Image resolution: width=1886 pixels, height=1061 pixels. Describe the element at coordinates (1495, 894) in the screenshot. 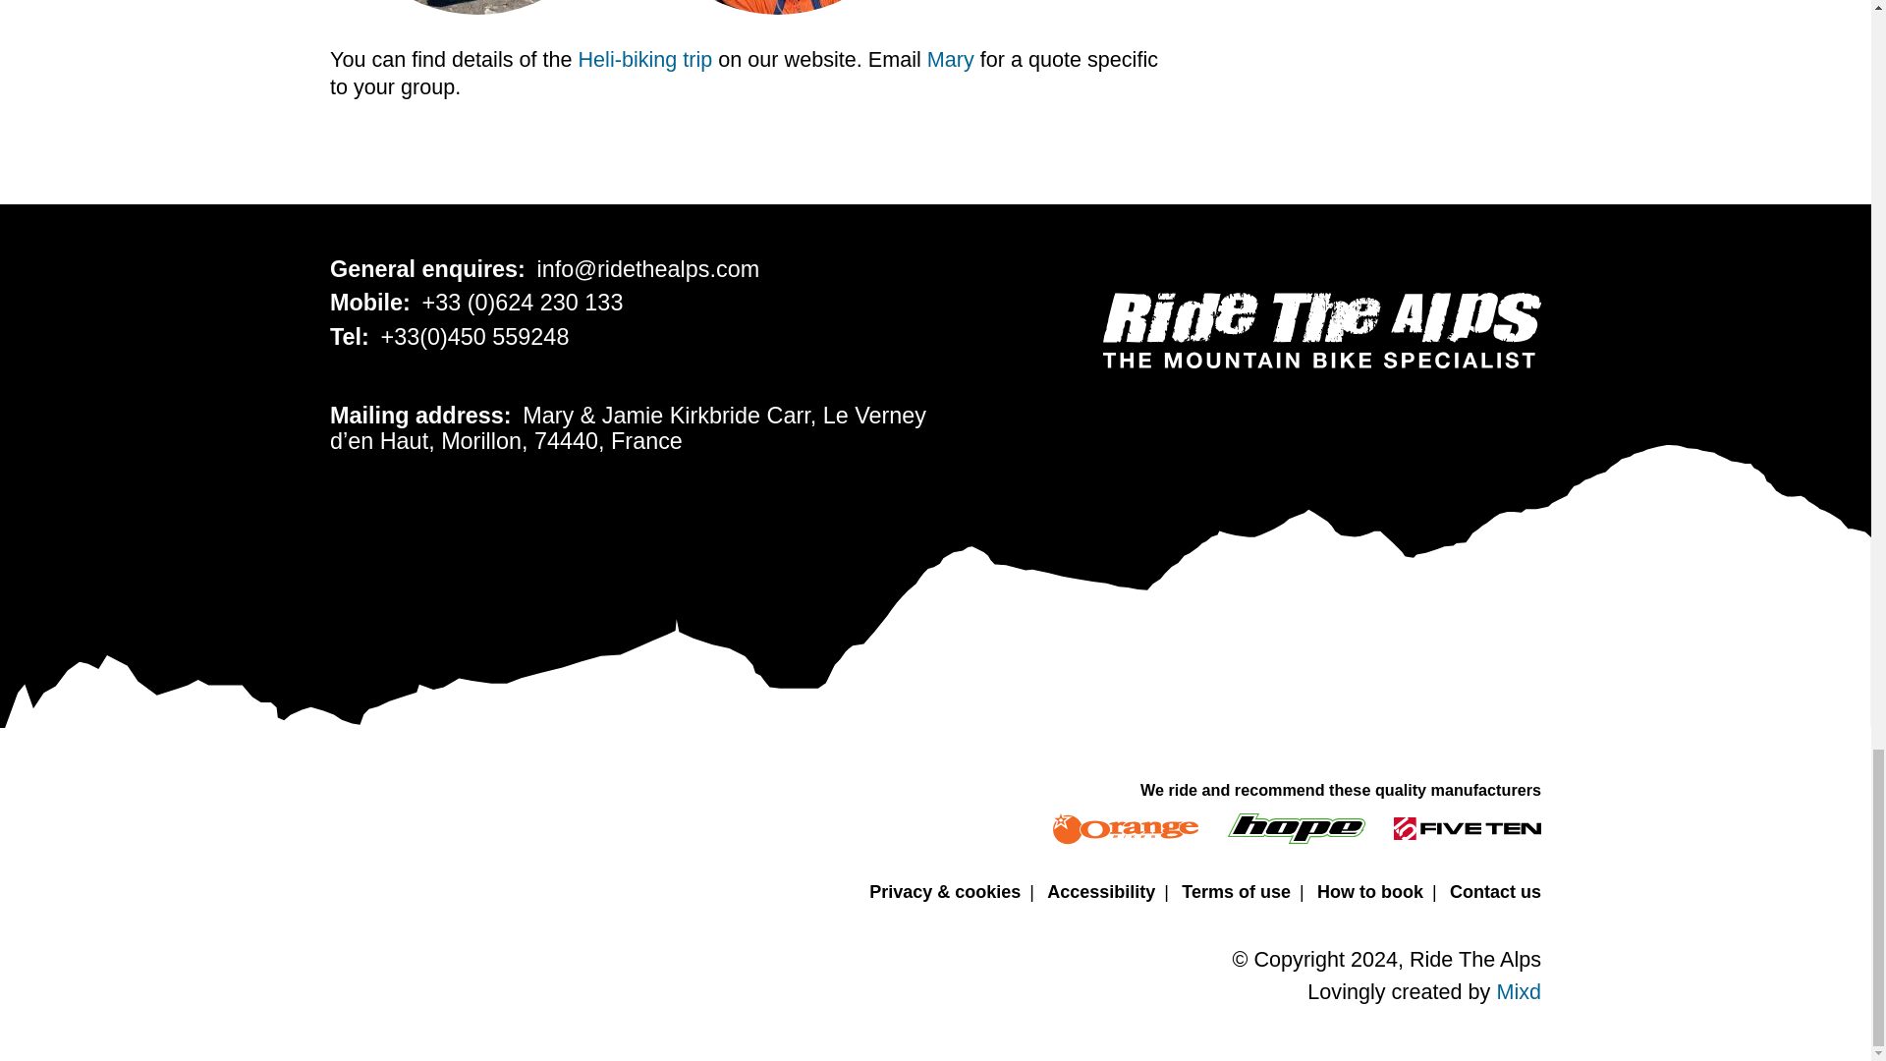

I see `Contact us` at that location.